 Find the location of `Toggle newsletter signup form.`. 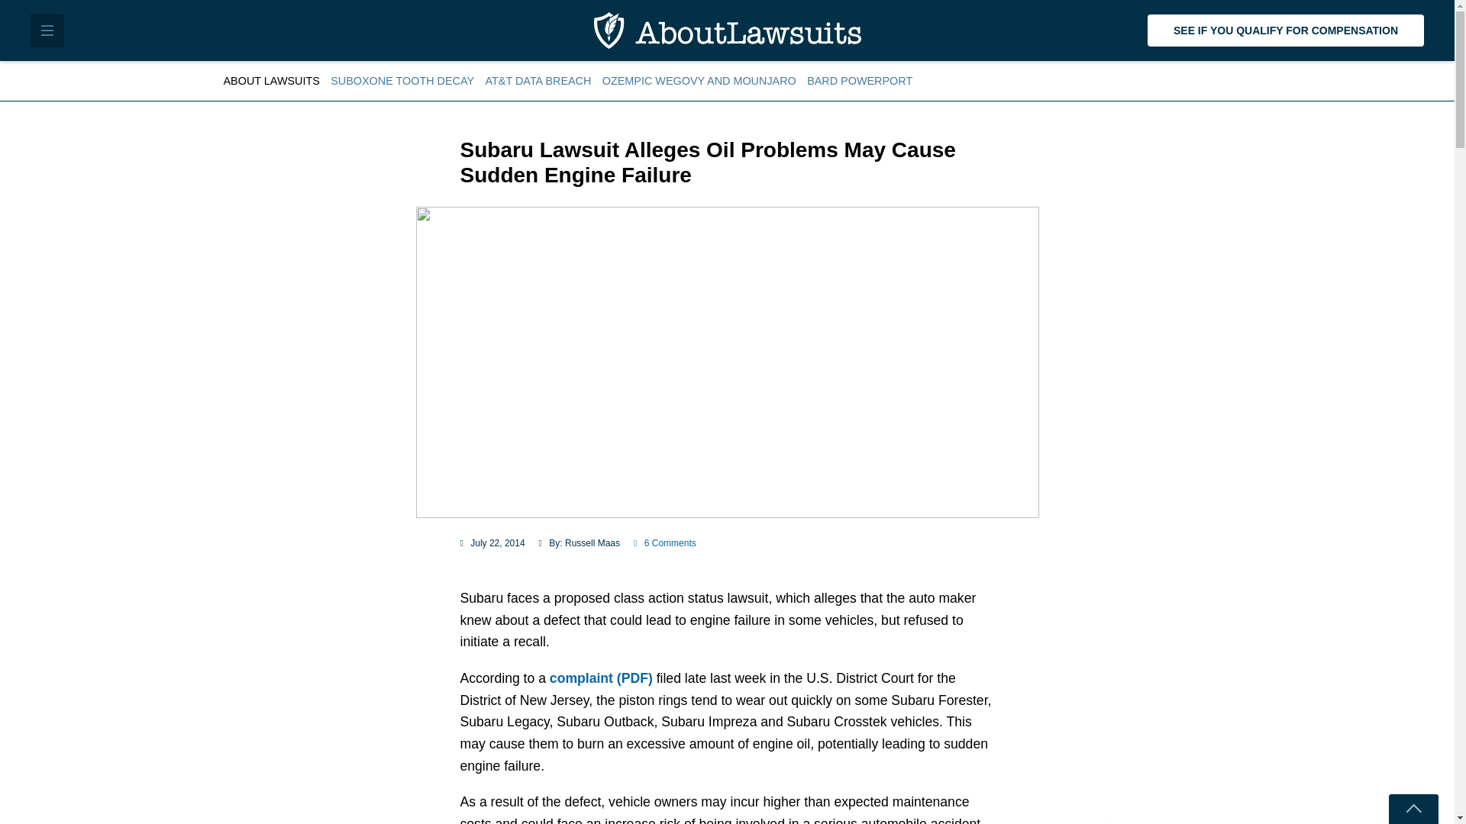

Toggle newsletter signup form. is located at coordinates (1413, 809).